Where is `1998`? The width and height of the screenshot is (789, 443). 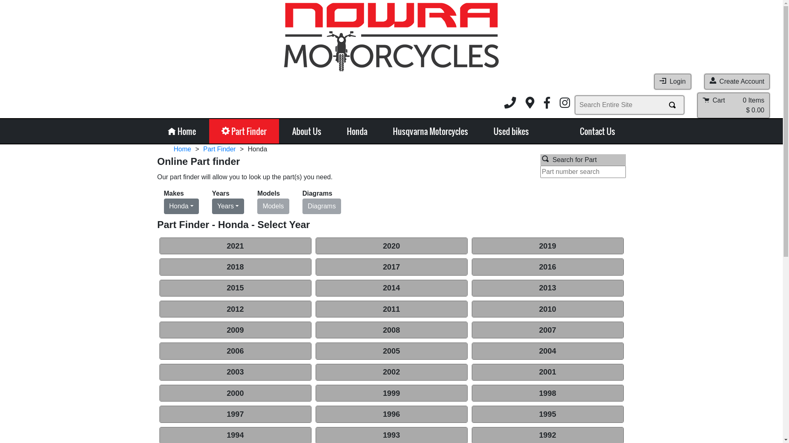
1998 is located at coordinates (547, 393).